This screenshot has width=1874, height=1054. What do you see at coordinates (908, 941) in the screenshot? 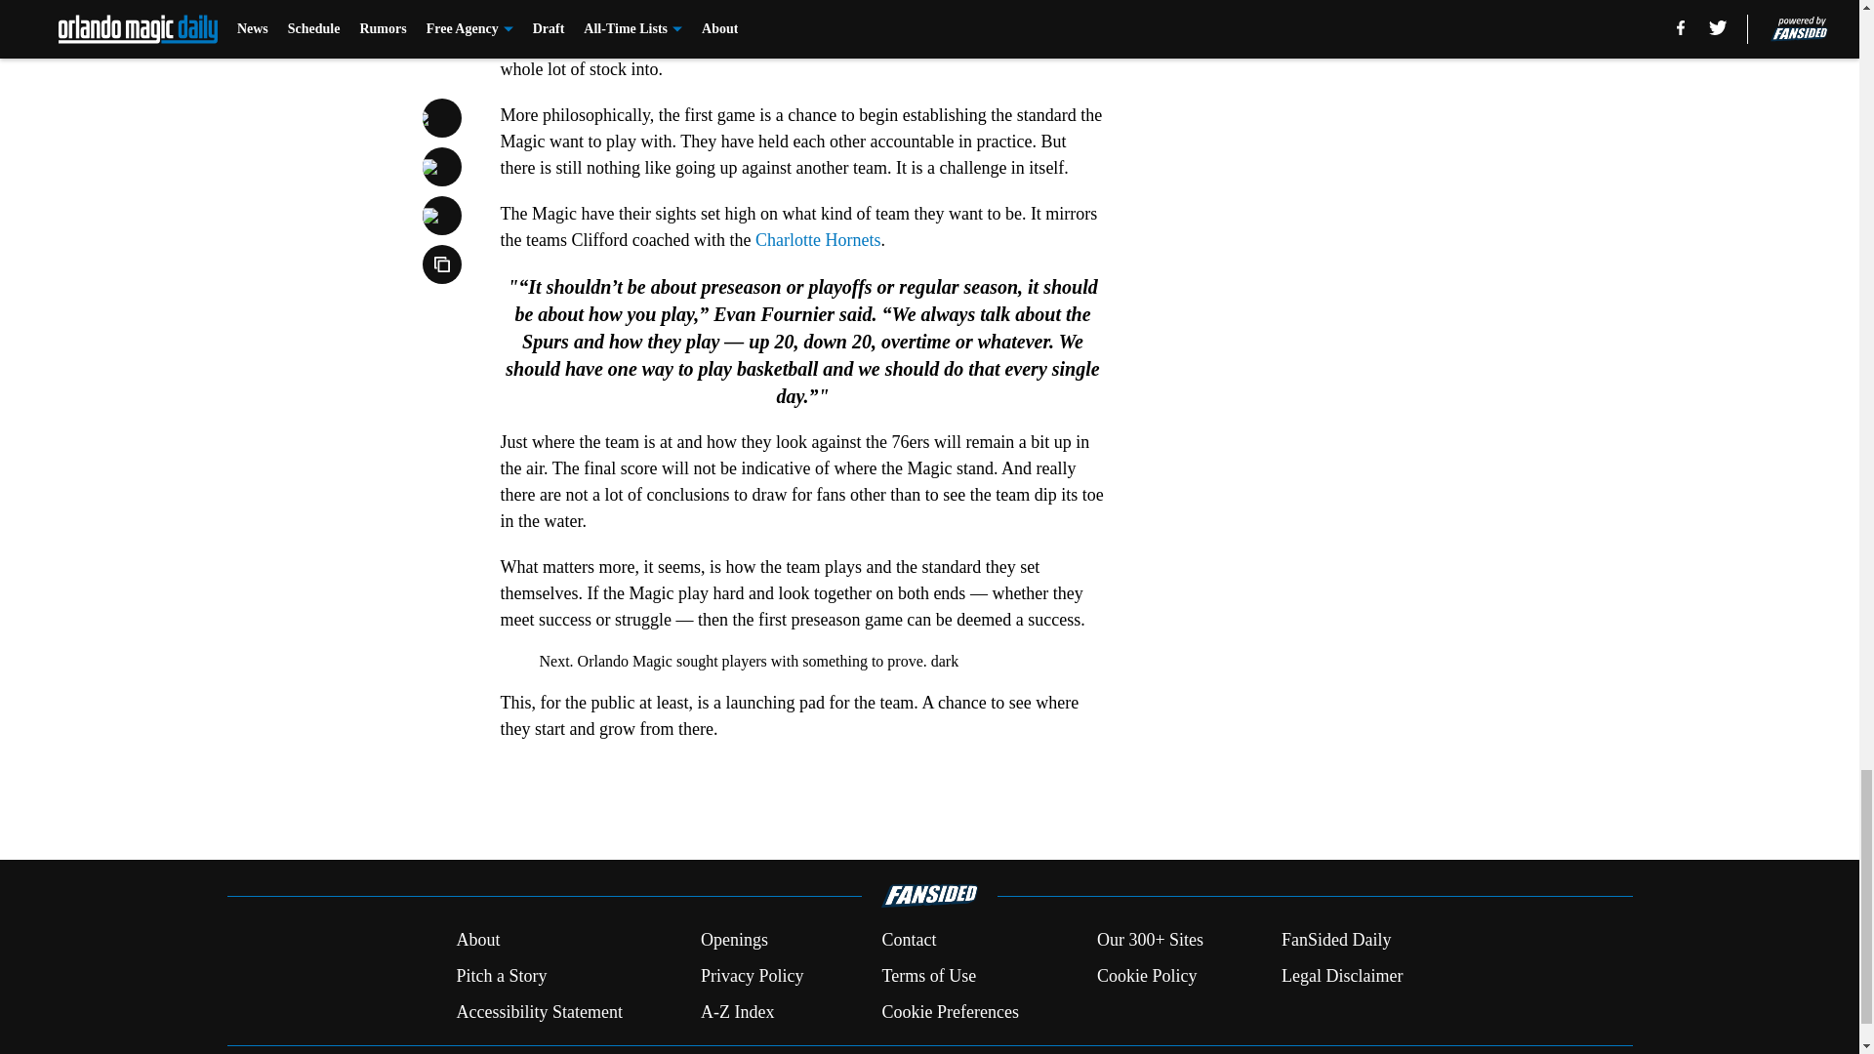
I see `Contact` at bounding box center [908, 941].